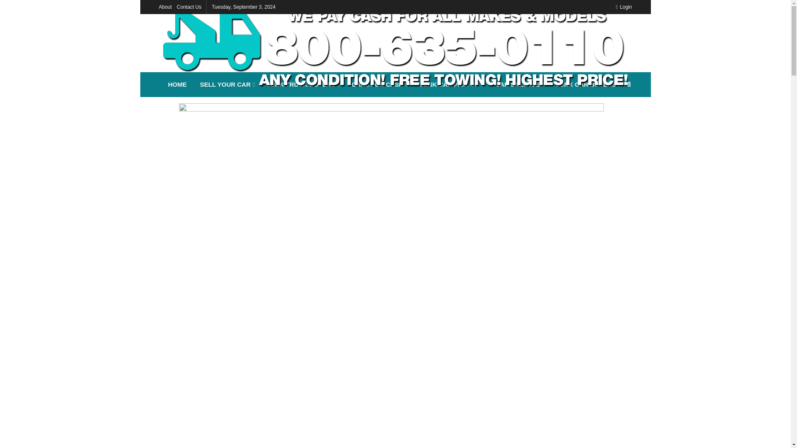 The image size is (797, 448). Describe the element at coordinates (189, 7) in the screenshot. I see `Contact Us` at that location.